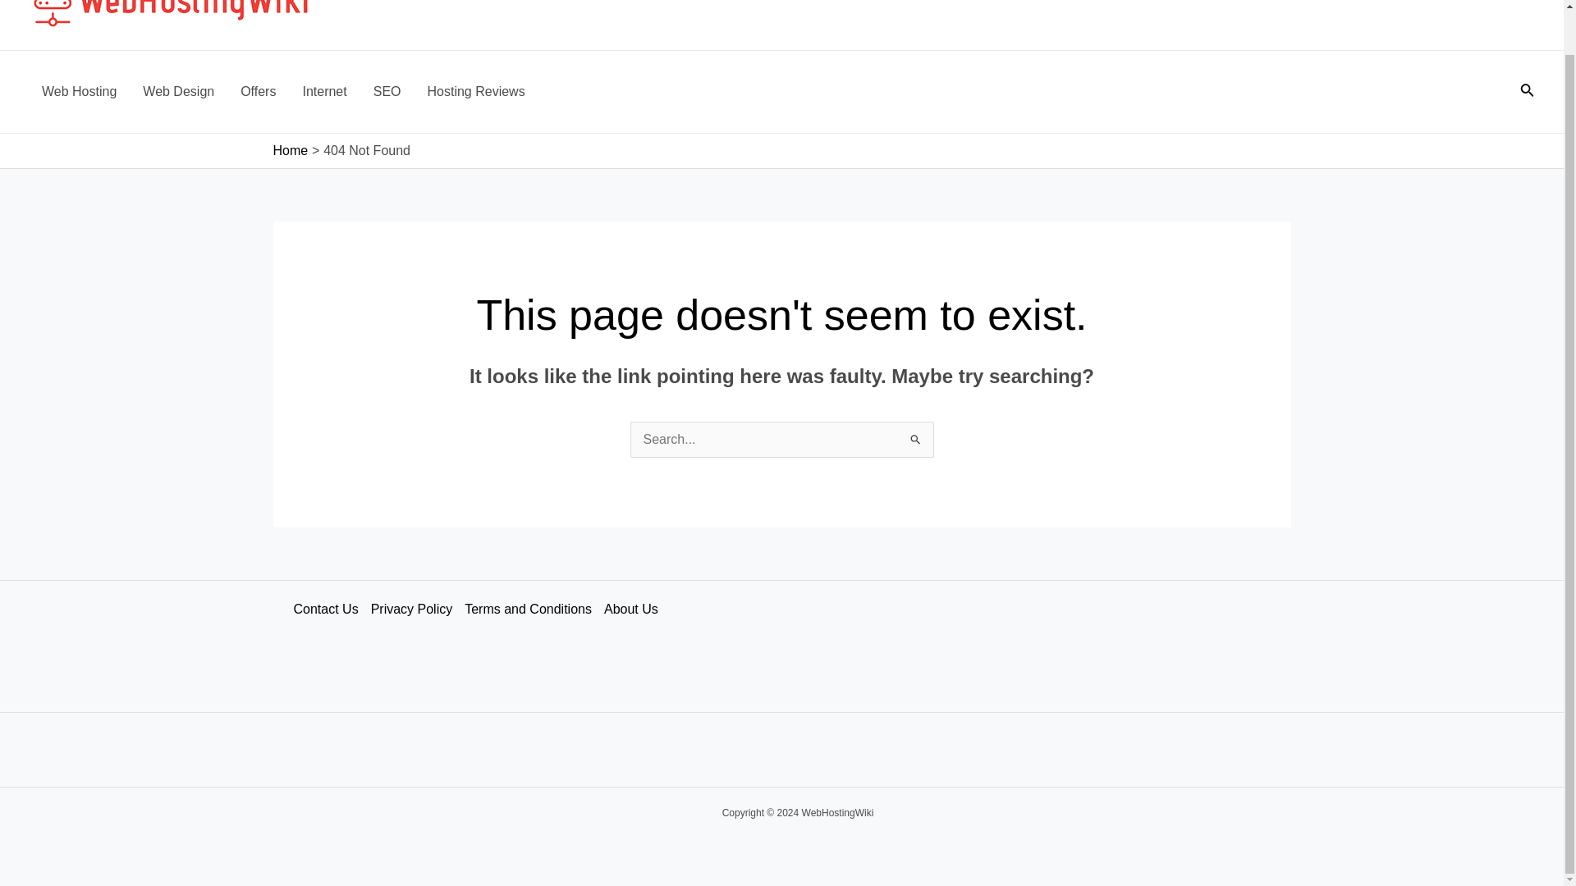 The image size is (1576, 886). What do you see at coordinates (177, 92) in the screenshot?
I see `Web Design` at bounding box center [177, 92].